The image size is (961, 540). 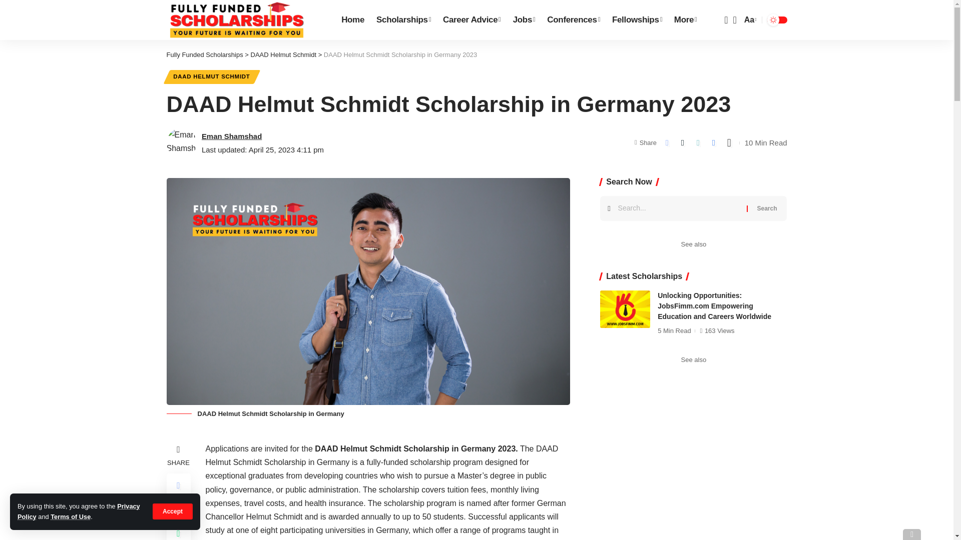 What do you see at coordinates (574, 20) in the screenshot?
I see `Conferences` at bounding box center [574, 20].